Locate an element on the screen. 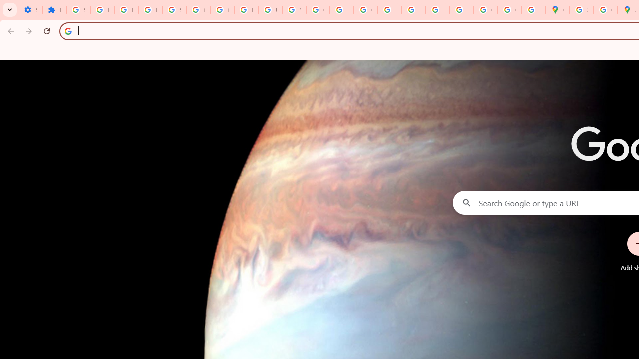 The image size is (639, 359). Settings - On startup is located at coordinates (30, 10).